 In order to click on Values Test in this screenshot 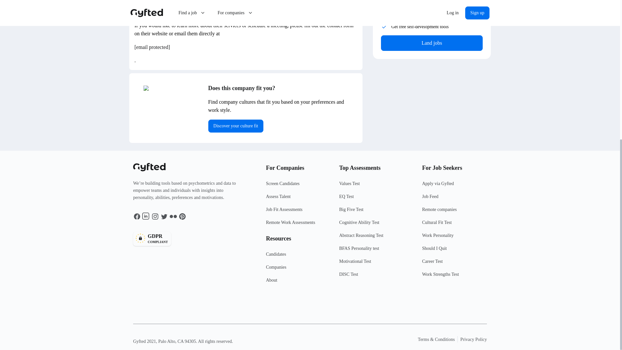, I will do `click(236, 126)`.